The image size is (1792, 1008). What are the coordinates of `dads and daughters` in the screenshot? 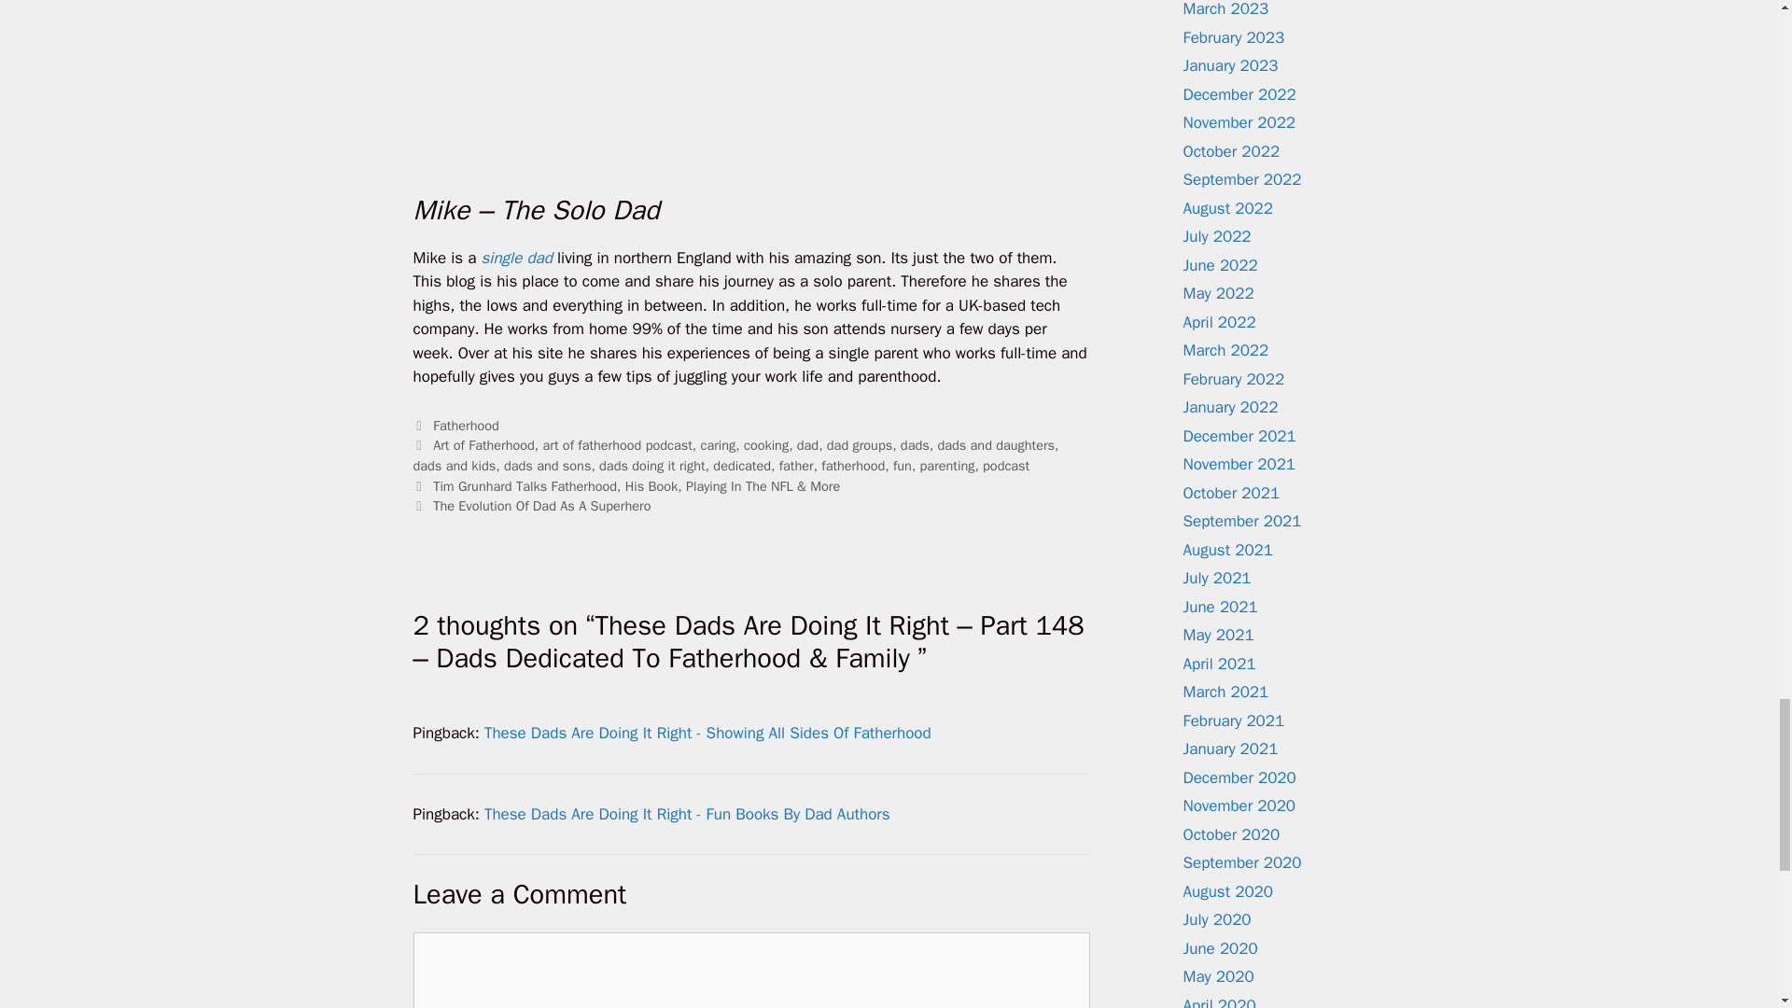 It's located at (996, 444).